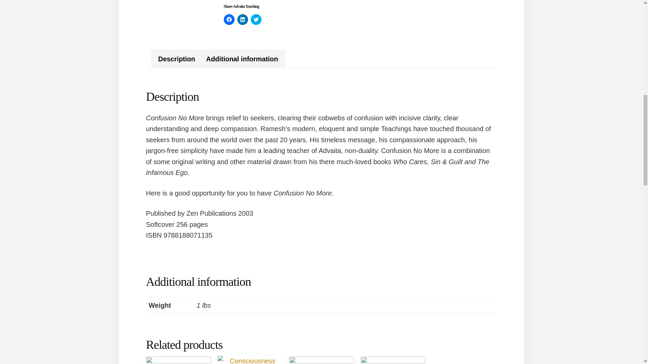  I want to click on Description, so click(176, 59).